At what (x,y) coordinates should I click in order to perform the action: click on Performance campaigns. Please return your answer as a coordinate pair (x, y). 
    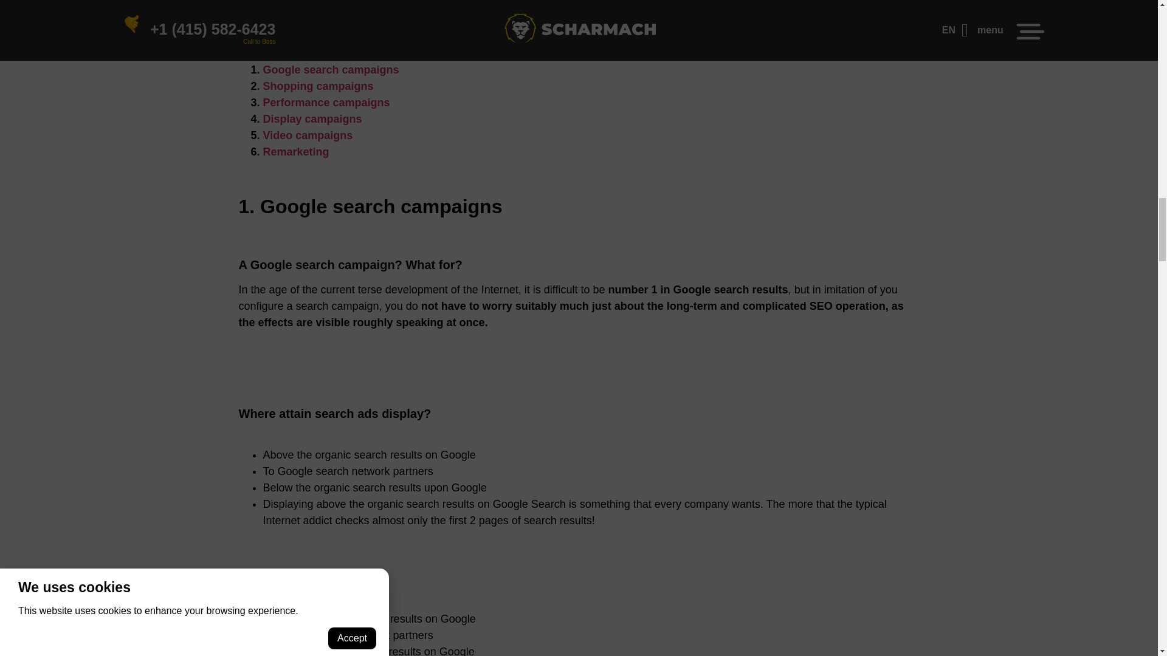
    Looking at the image, I should click on (326, 102).